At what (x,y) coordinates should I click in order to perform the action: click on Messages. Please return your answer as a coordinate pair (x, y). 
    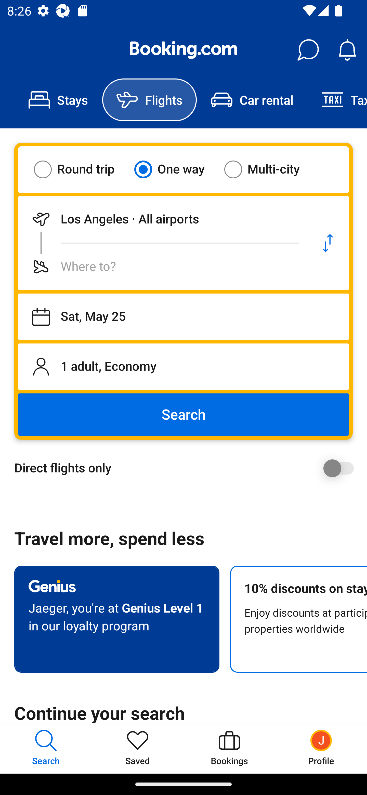
    Looking at the image, I should click on (308, 50).